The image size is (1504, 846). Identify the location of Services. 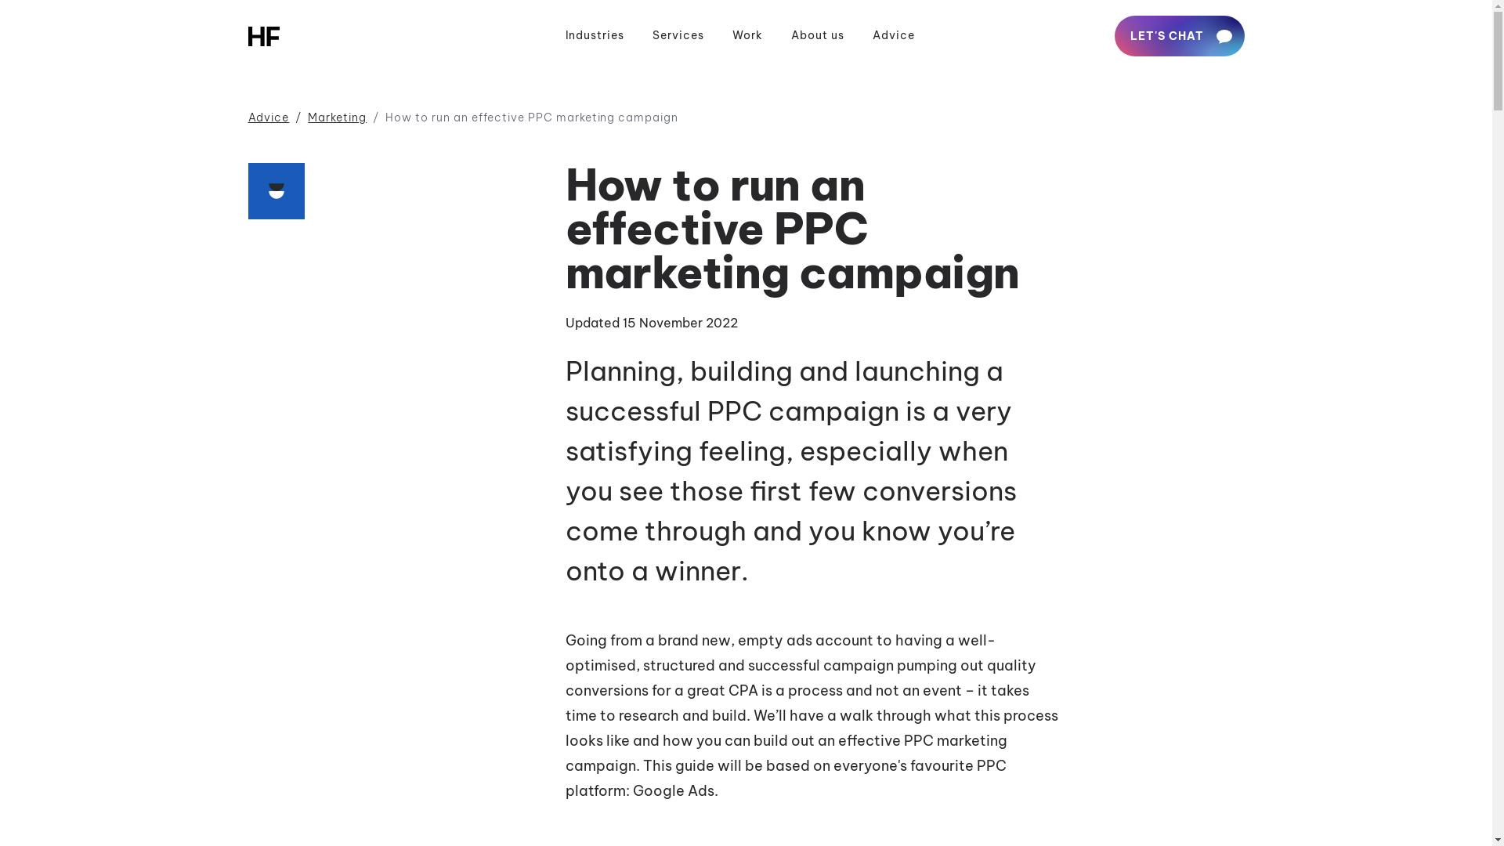
(678, 36).